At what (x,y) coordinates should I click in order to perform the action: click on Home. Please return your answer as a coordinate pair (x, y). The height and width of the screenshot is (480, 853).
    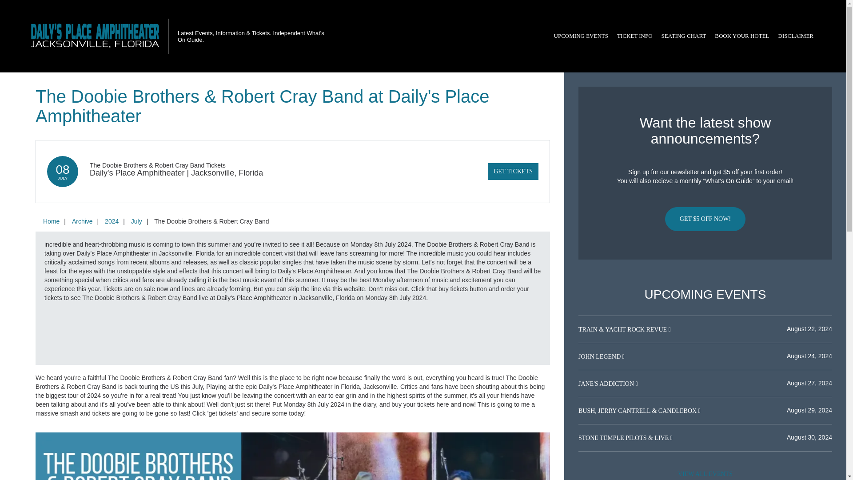
    Looking at the image, I should click on (51, 221).